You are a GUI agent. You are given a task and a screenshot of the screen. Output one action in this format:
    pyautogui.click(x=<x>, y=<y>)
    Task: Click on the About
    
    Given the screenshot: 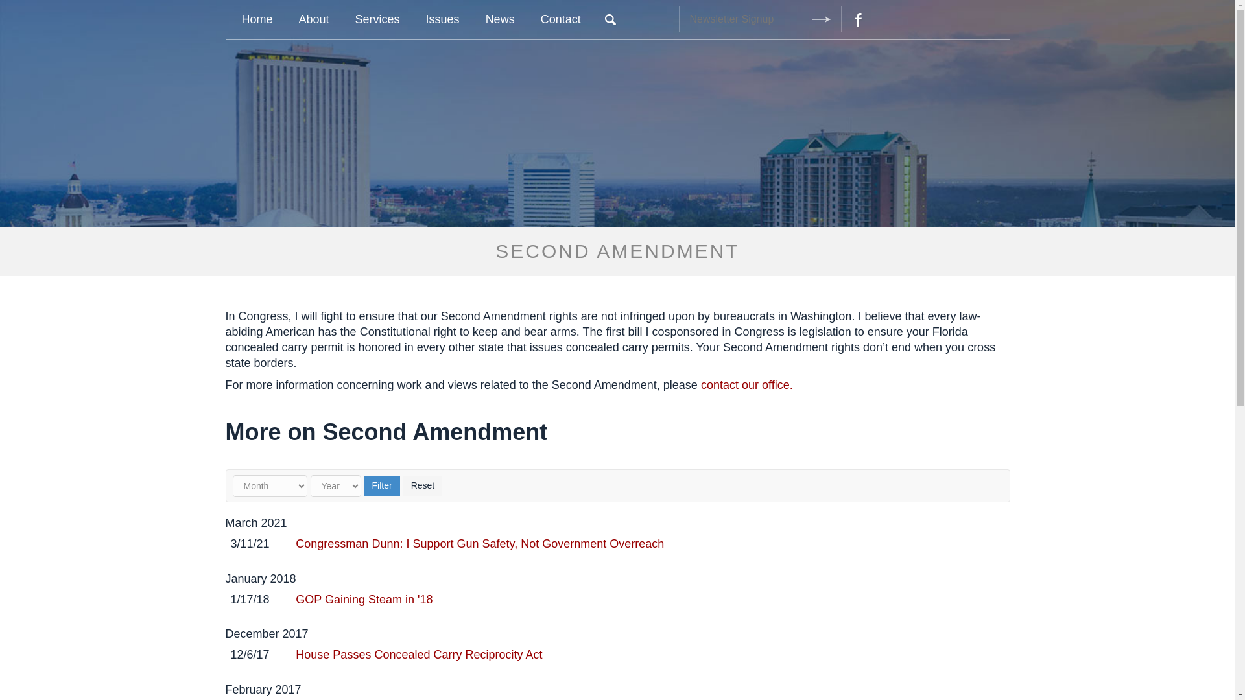 What is the action you would take?
    pyautogui.click(x=314, y=19)
    